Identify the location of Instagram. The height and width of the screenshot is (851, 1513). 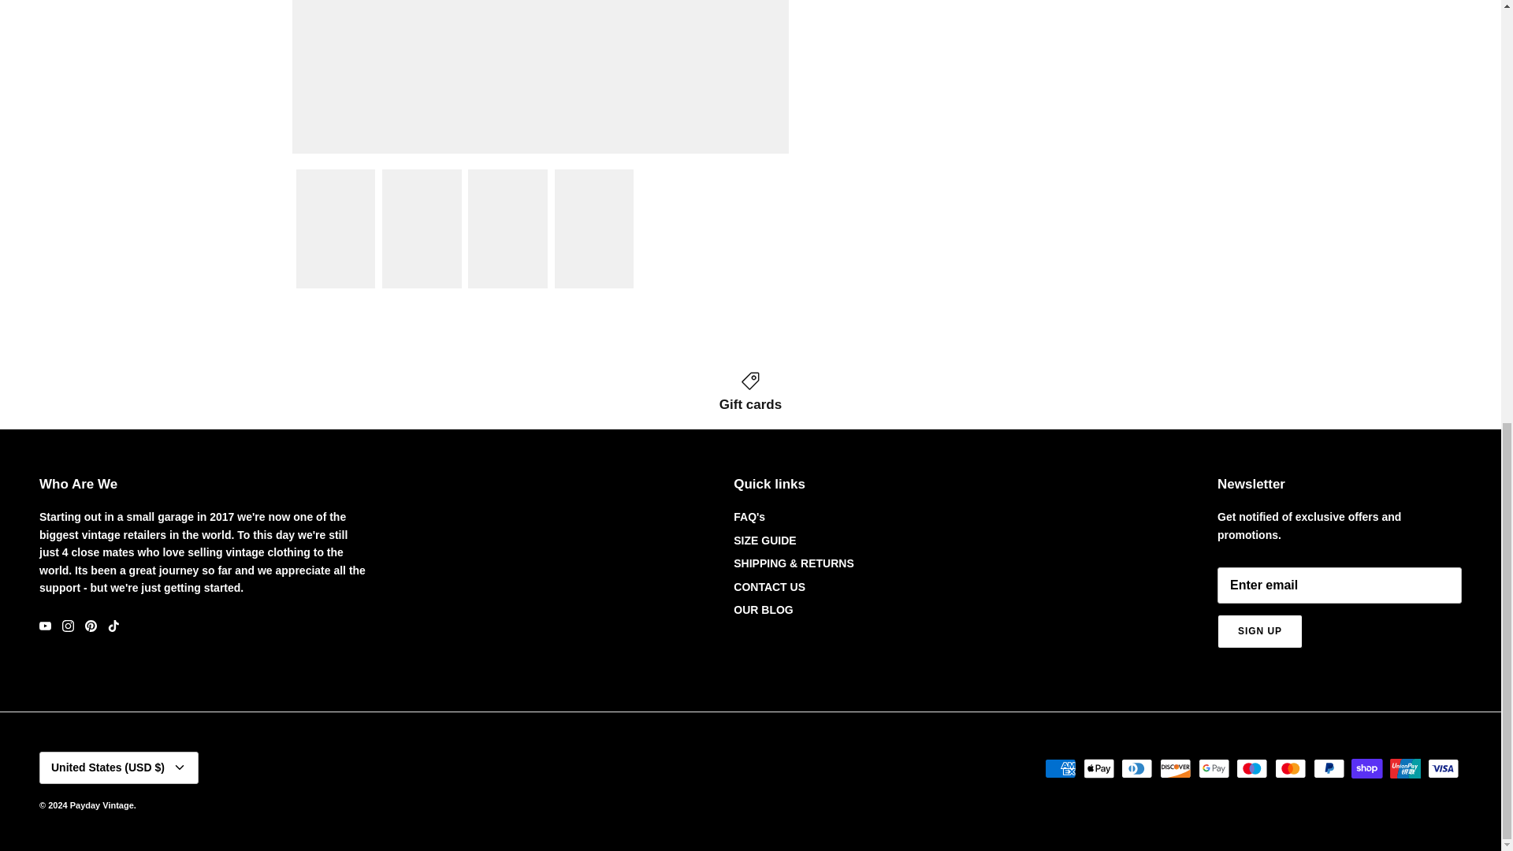
(68, 626).